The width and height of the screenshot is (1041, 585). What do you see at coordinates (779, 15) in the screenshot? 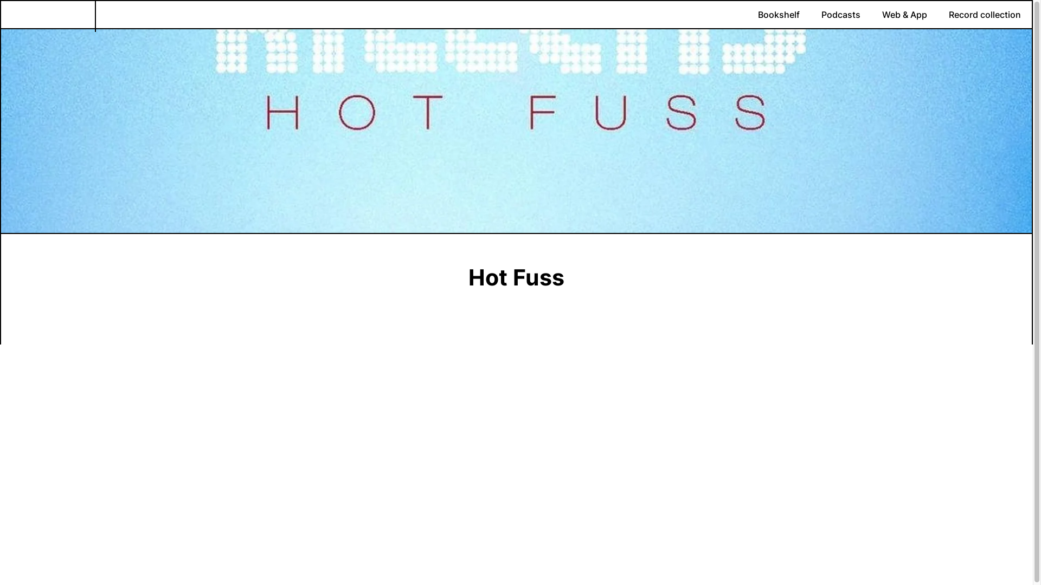
I see `Bookshelf` at bounding box center [779, 15].